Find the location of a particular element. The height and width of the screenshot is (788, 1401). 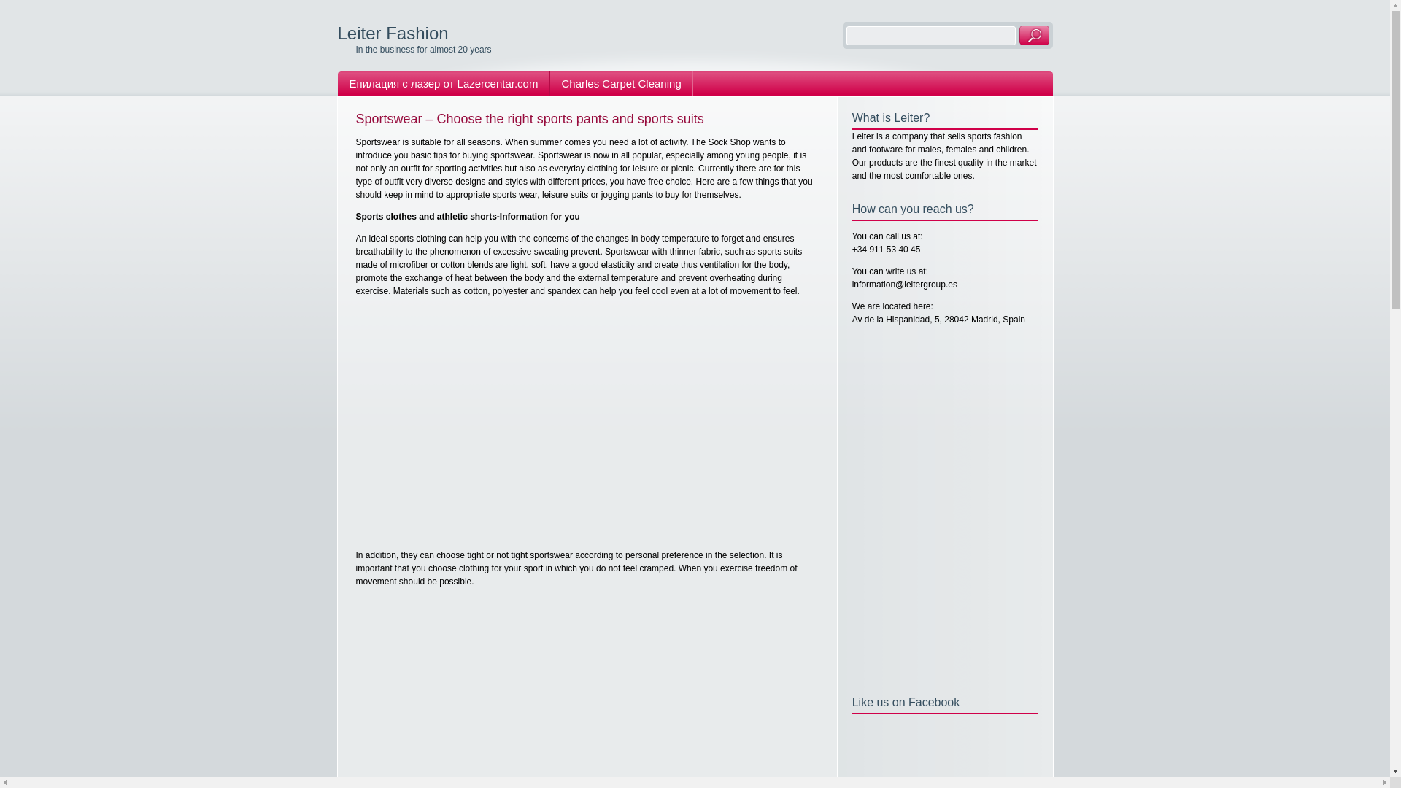

Leiter Fashion is located at coordinates (393, 34).